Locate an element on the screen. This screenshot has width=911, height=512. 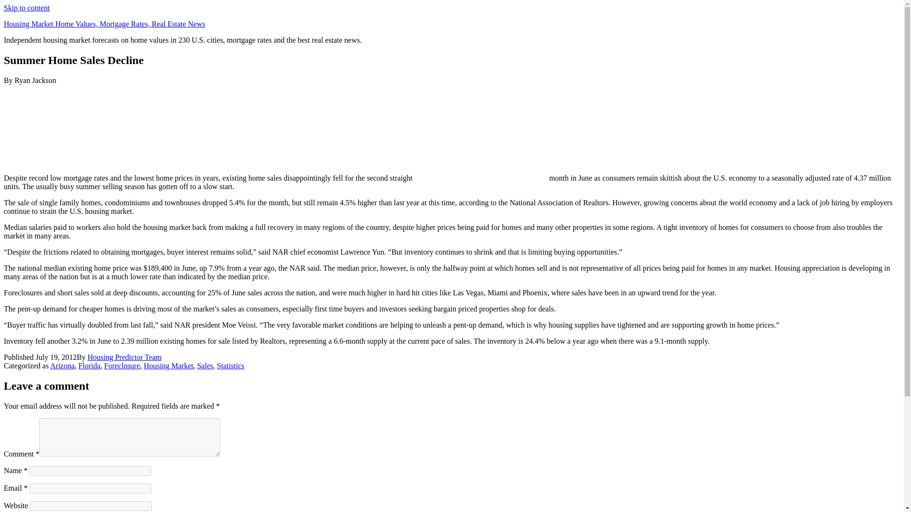
Statistics is located at coordinates (230, 365).